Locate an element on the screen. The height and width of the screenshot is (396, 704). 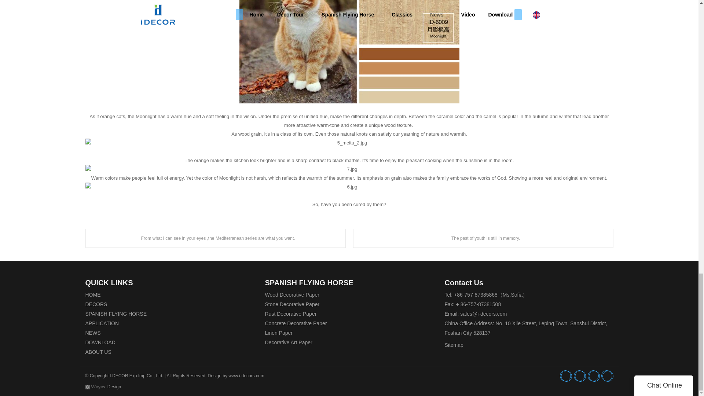
The past of youth is still in memory. is located at coordinates (483, 238).